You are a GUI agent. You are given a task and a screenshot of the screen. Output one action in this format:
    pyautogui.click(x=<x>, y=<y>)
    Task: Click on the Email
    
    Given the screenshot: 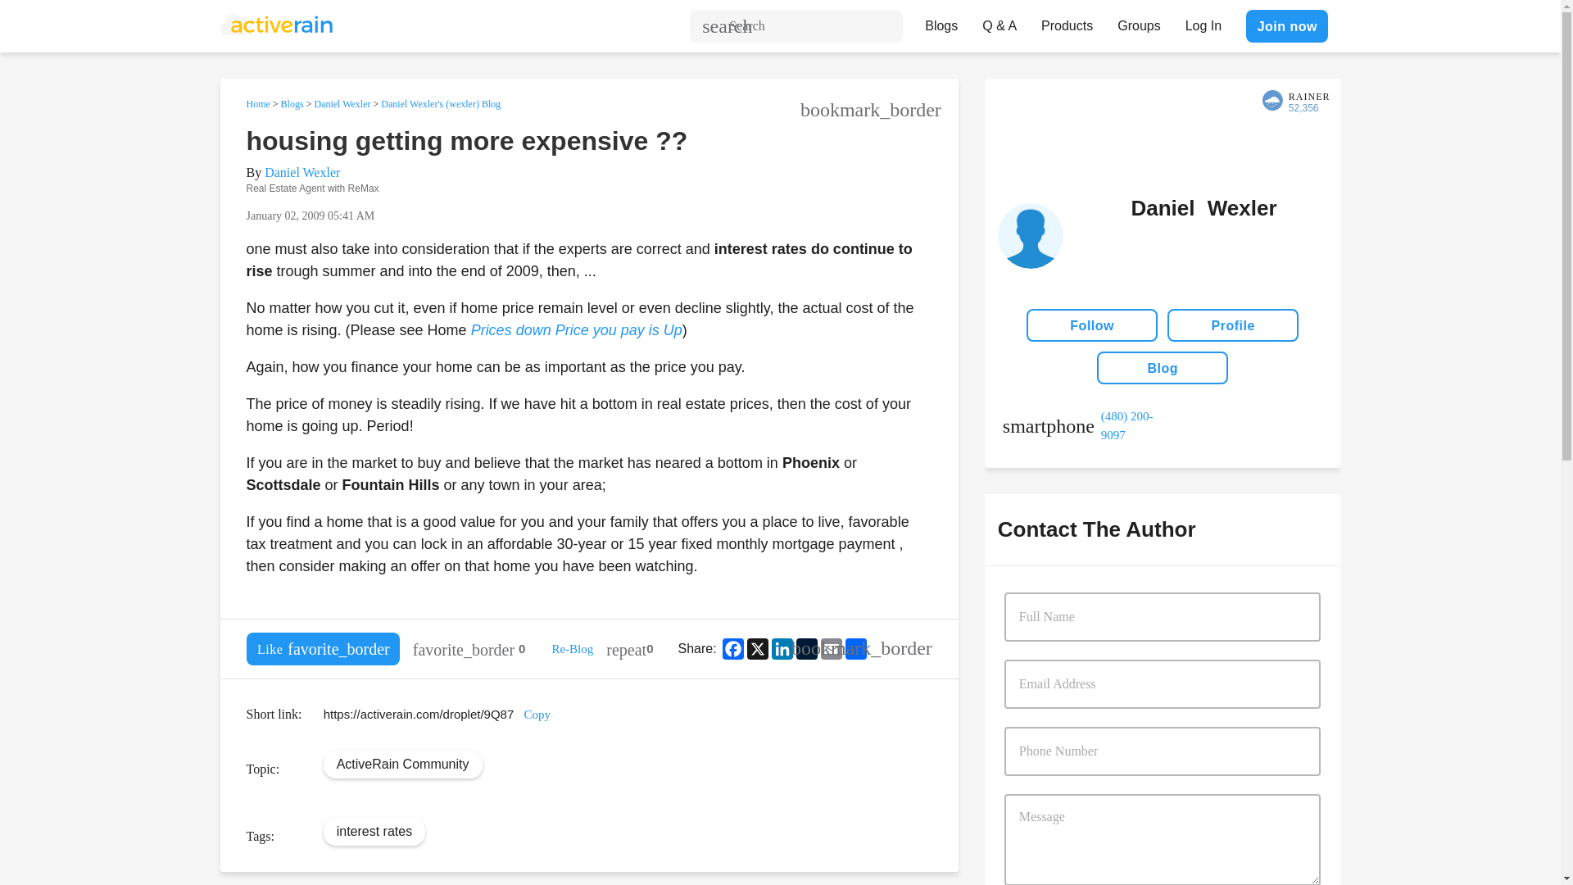 What is the action you would take?
    pyautogui.click(x=831, y=648)
    